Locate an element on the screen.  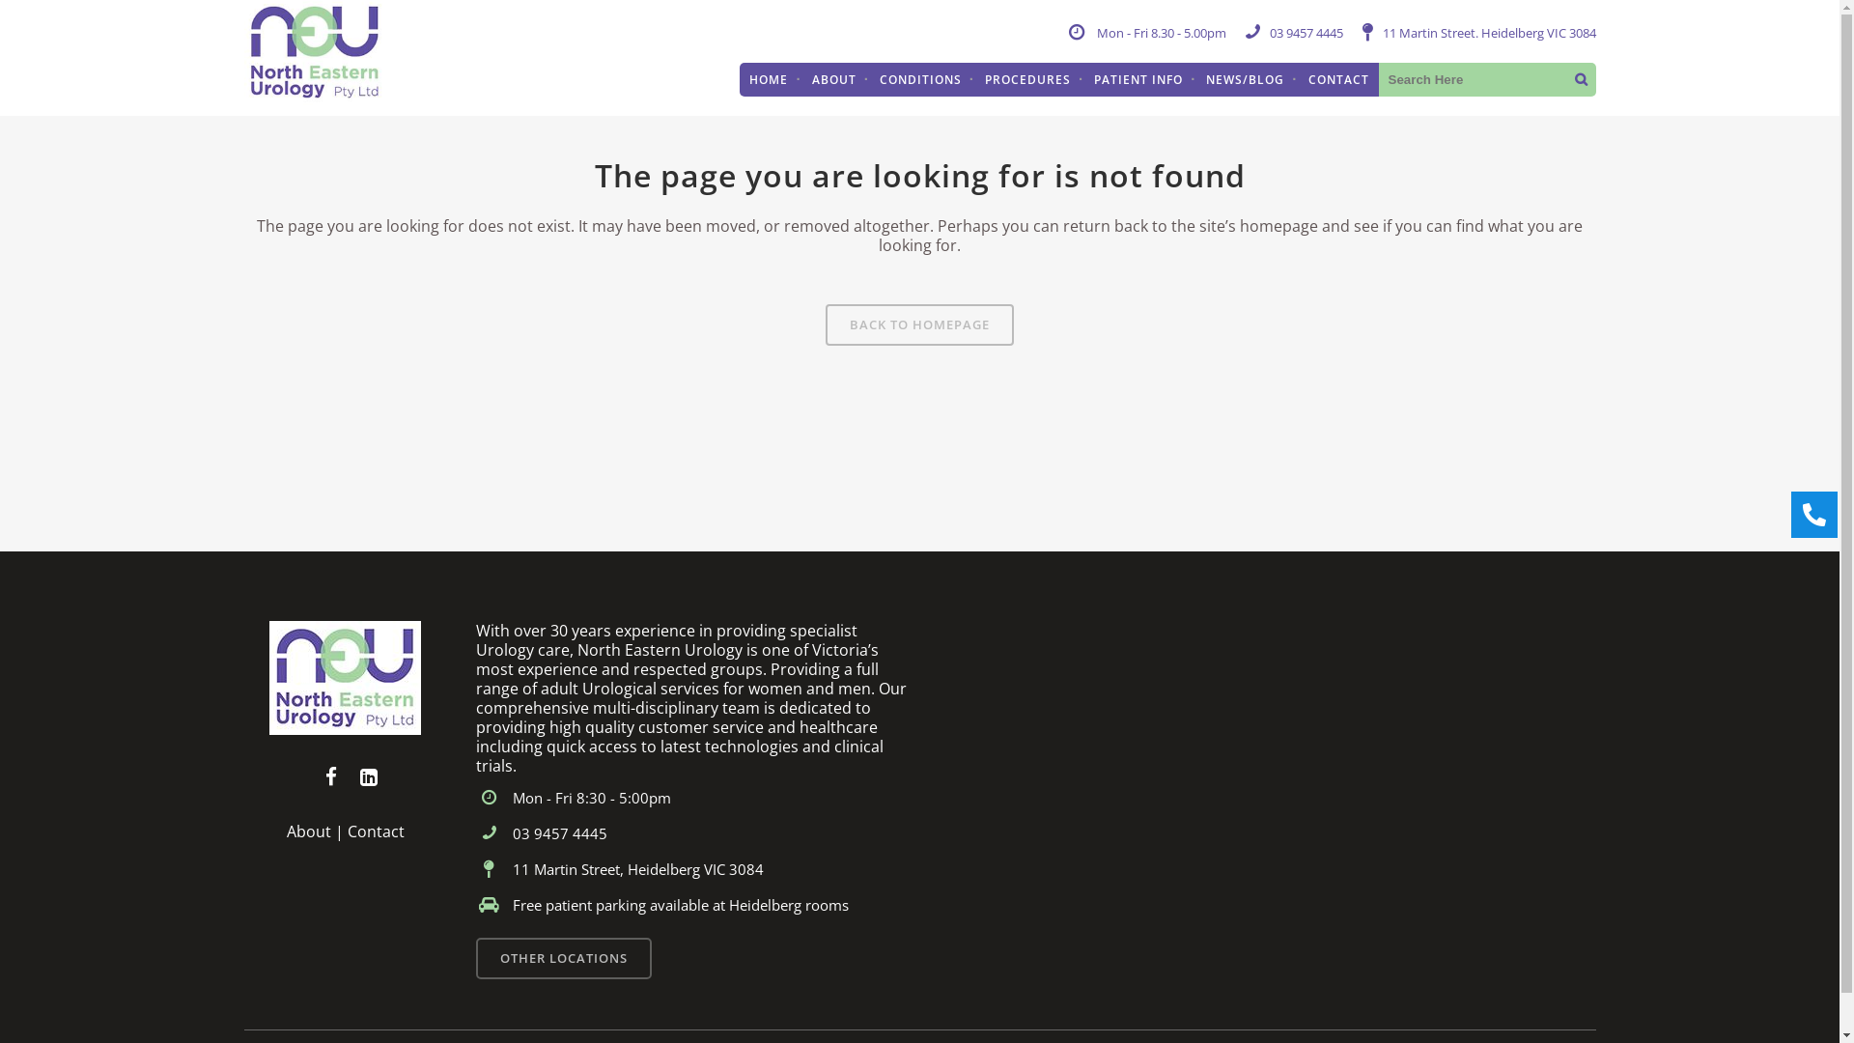
03 9457 4445 is located at coordinates (691, 834).